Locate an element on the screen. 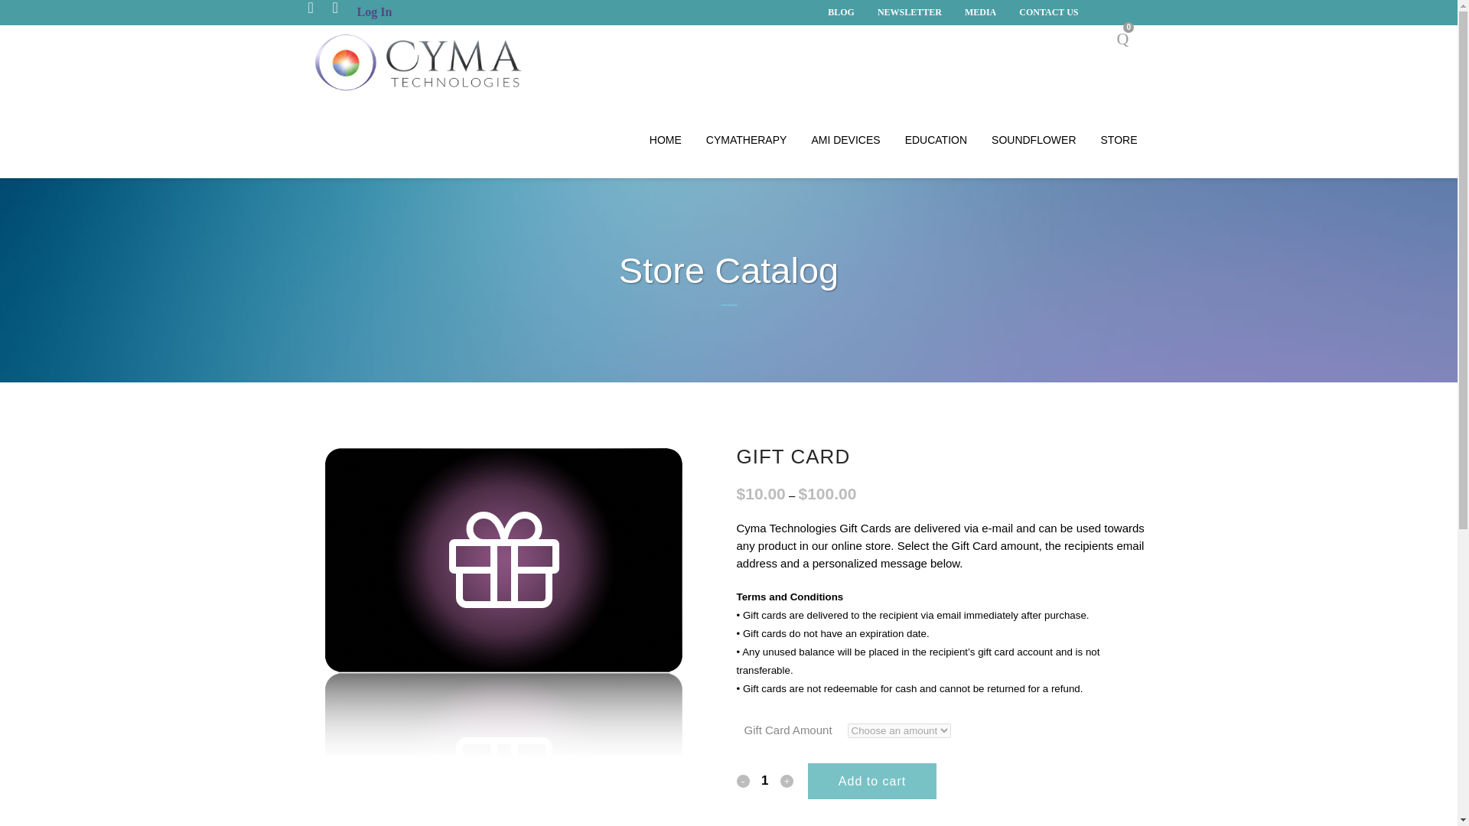 This screenshot has width=1469, height=826. AMI DEVICES is located at coordinates (845, 139).